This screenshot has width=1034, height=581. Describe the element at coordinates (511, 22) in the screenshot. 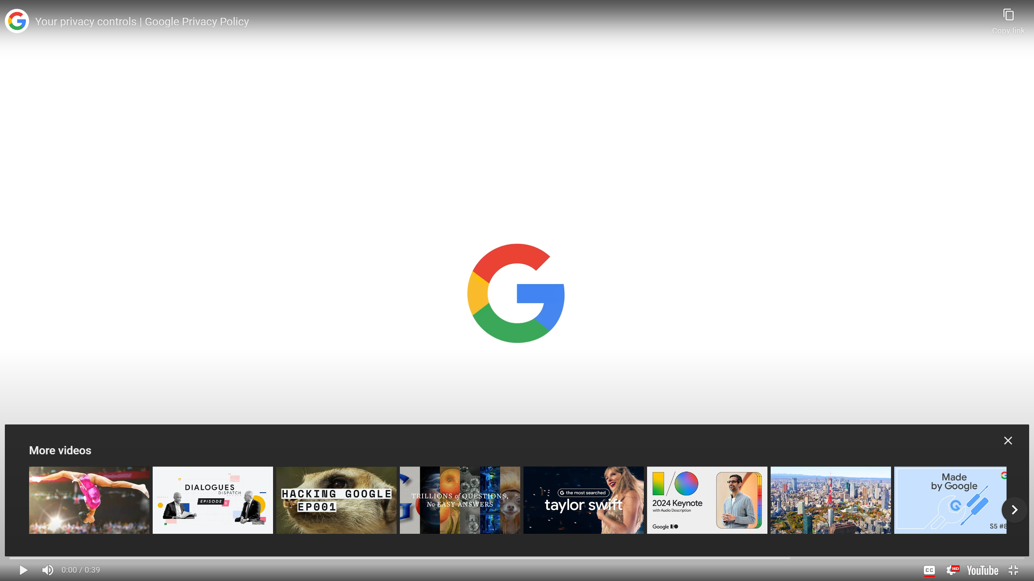

I see `Your privacy controls | Google Privacy Policy` at that location.